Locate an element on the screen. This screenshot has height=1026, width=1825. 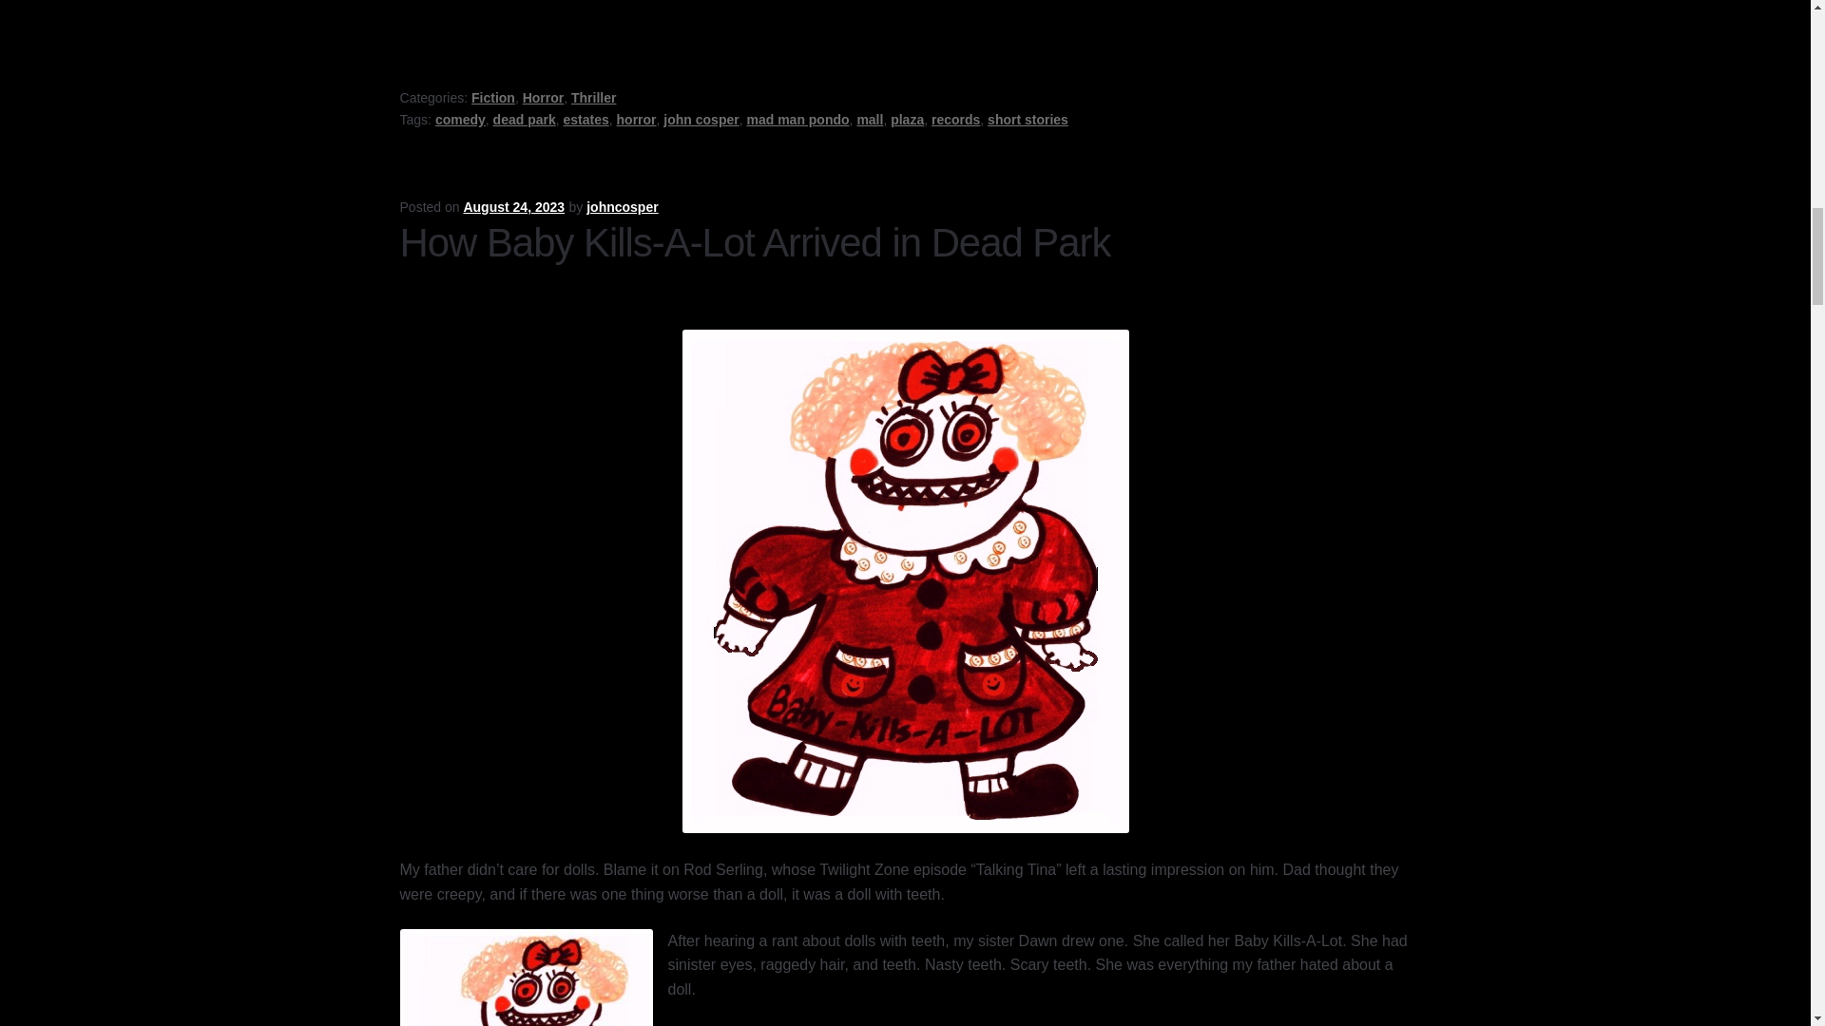
comedy is located at coordinates (460, 119).